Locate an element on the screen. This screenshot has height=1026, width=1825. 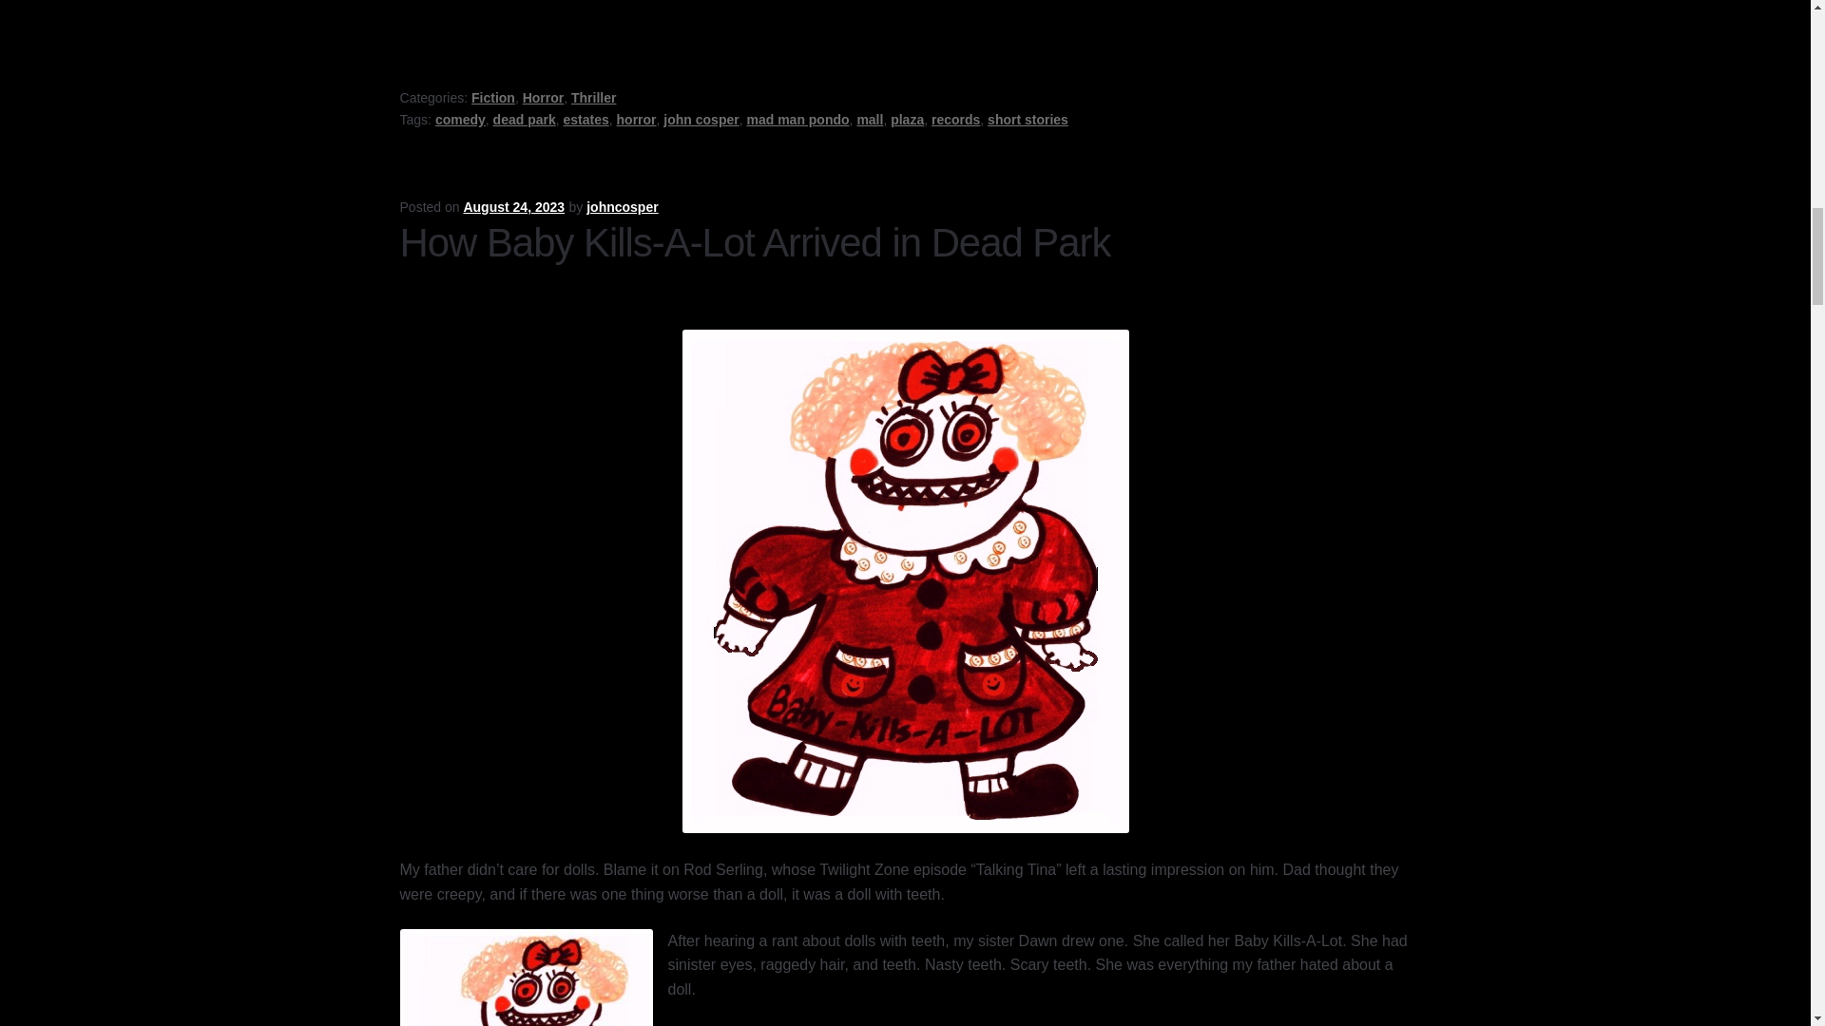
comedy is located at coordinates (460, 119).